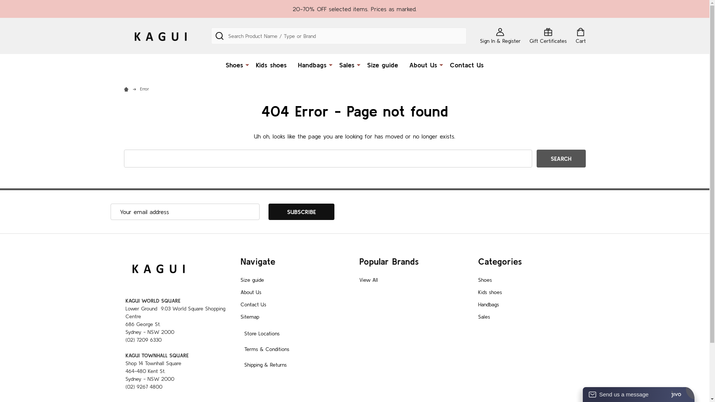 The height and width of the screenshot is (402, 715). What do you see at coordinates (345, 65) in the screenshot?
I see `Sales` at bounding box center [345, 65].